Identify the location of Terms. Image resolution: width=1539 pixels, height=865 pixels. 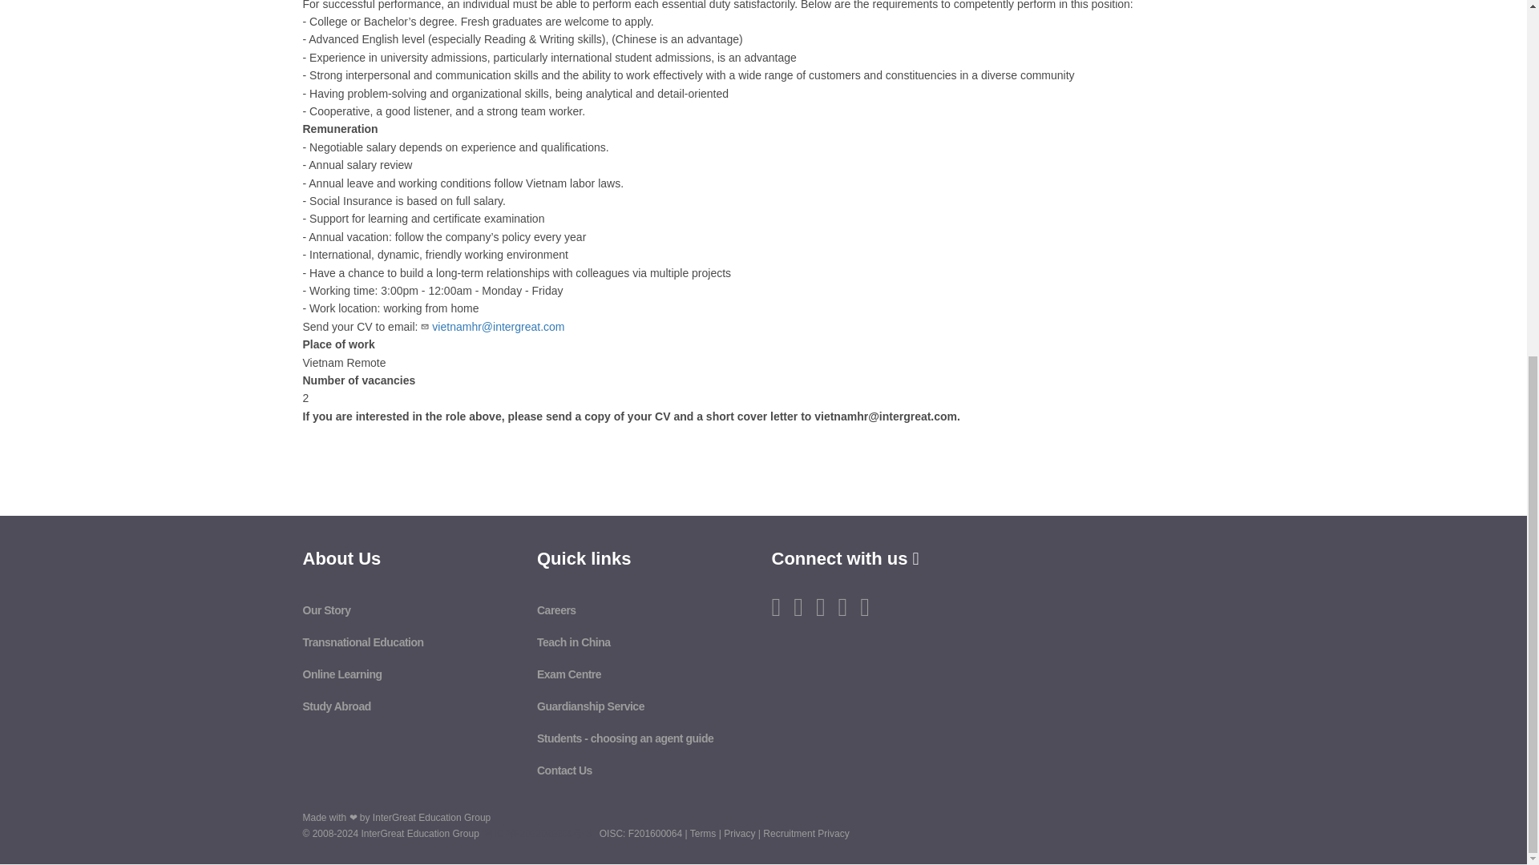
(703, 833).